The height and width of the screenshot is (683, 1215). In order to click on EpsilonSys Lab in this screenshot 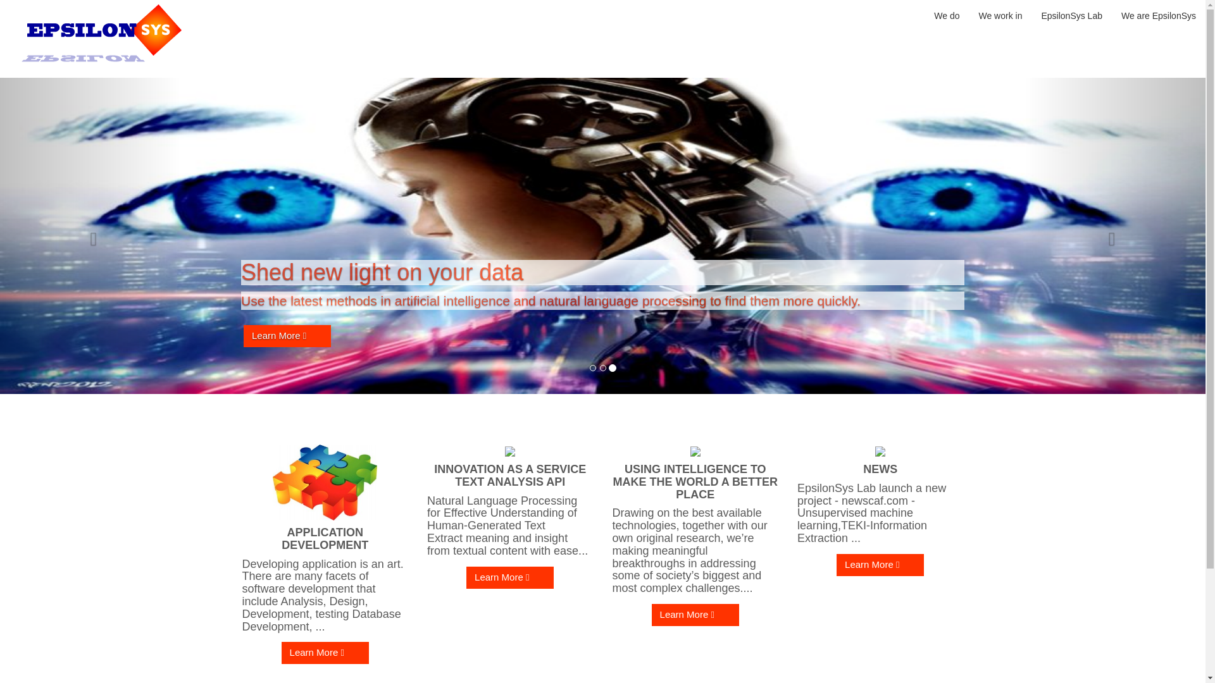, I will do `click(1072, 16)`.